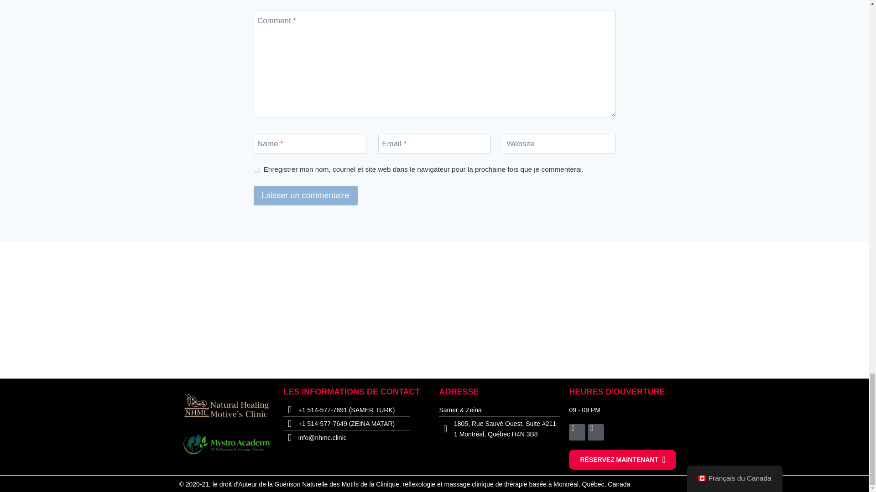 The width and height of the screenshot is (876, 492). What do you see at coordinates (256, 169) in the screenshot?
I see `yes` at bounding box center [256, 169].